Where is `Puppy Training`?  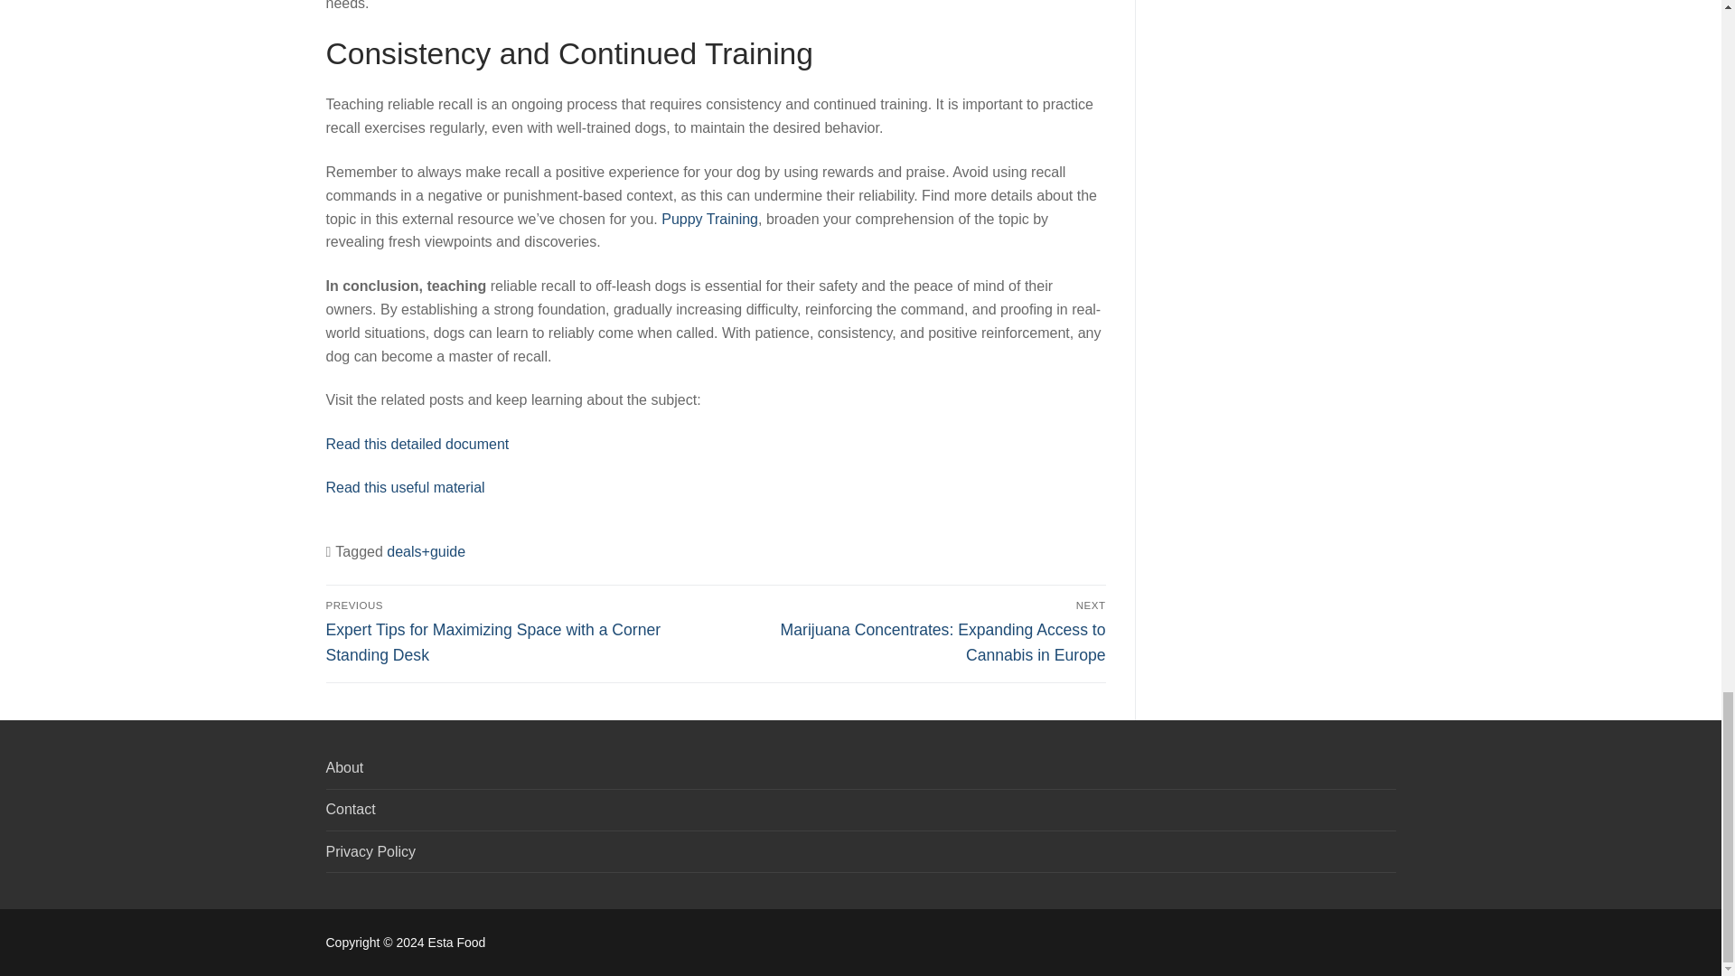 Puppy Training is located at coordinates (709, 219).